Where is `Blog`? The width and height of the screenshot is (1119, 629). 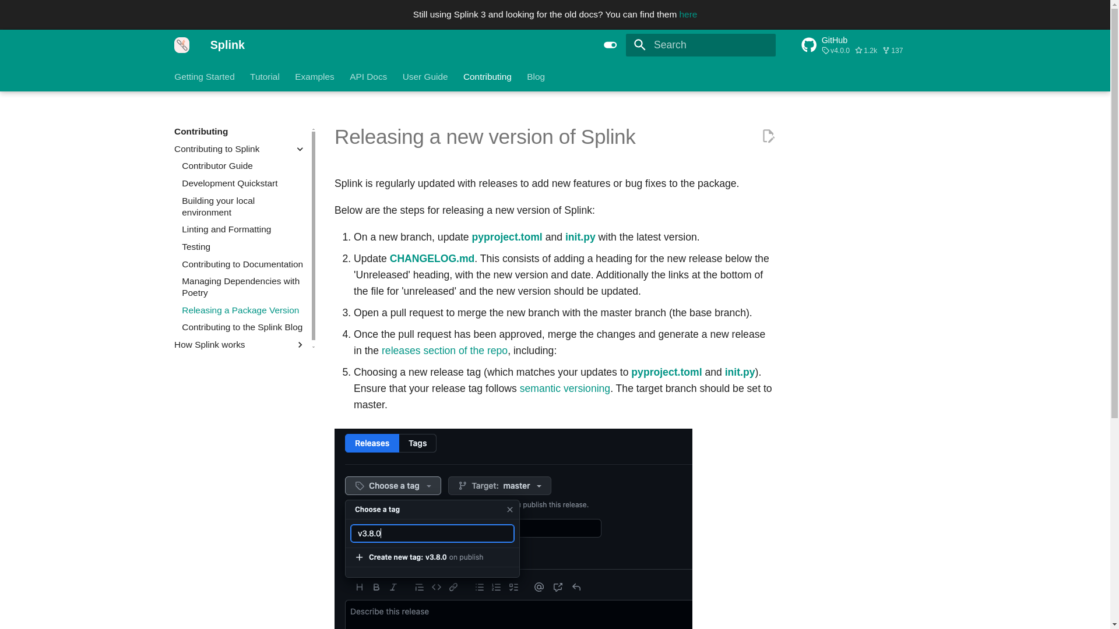 Blog is located at coordinates (182, 45).